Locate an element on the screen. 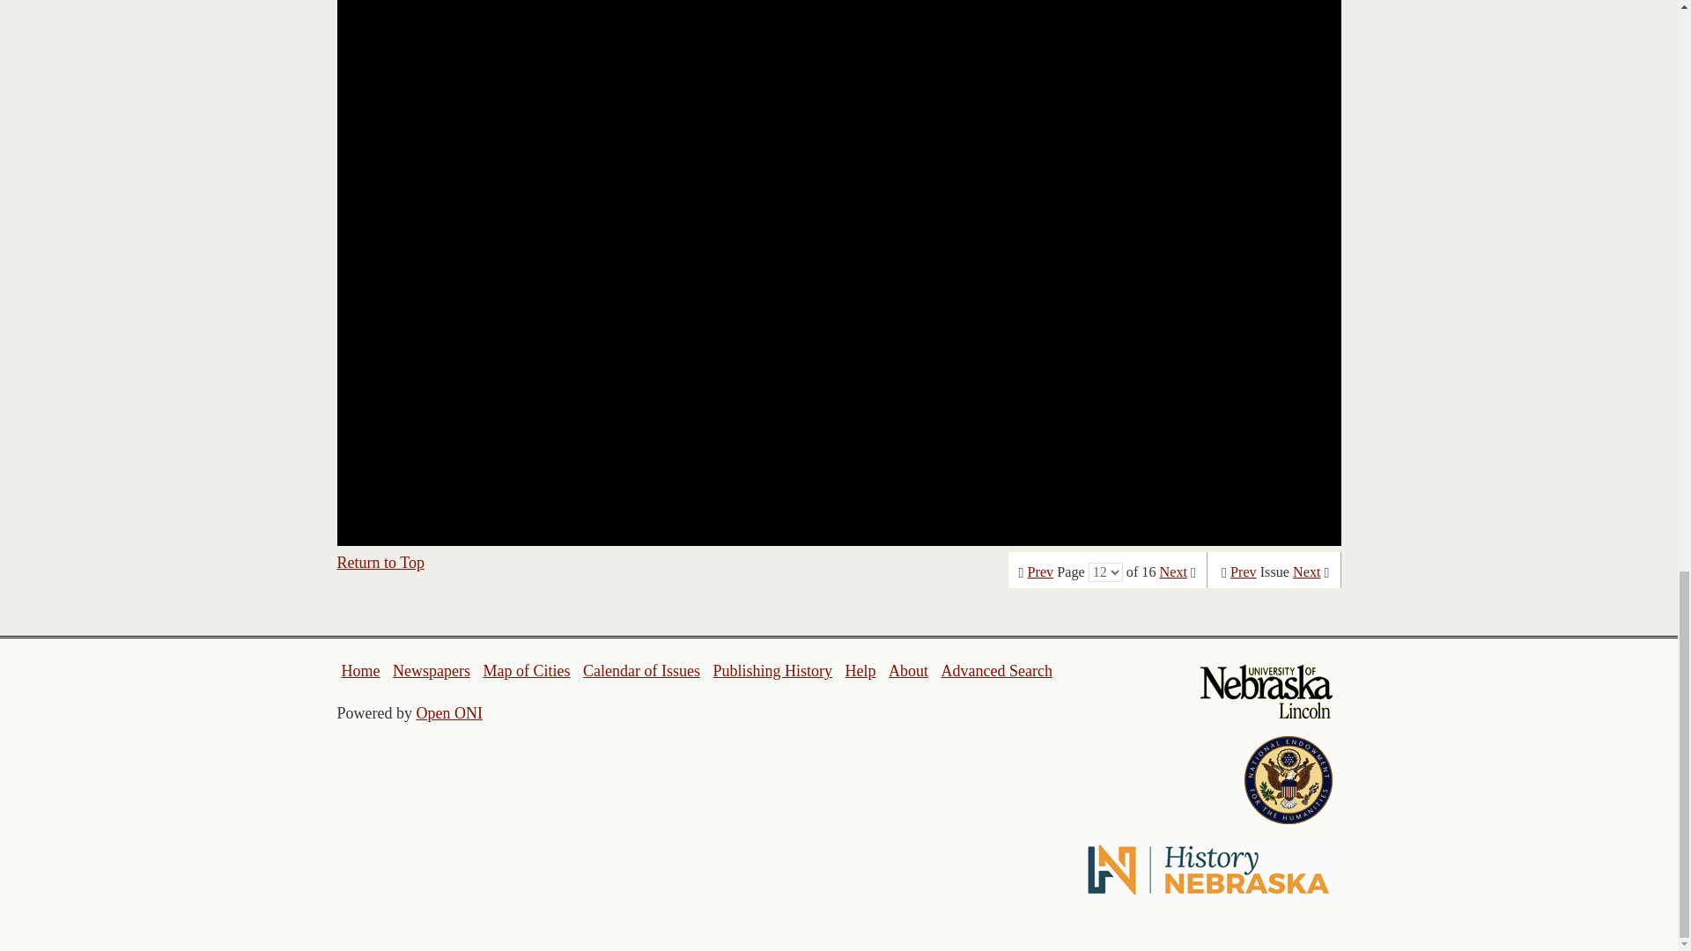 This screenshot has width=1691, height=951. Prev is located at coordinates (1041, 572).